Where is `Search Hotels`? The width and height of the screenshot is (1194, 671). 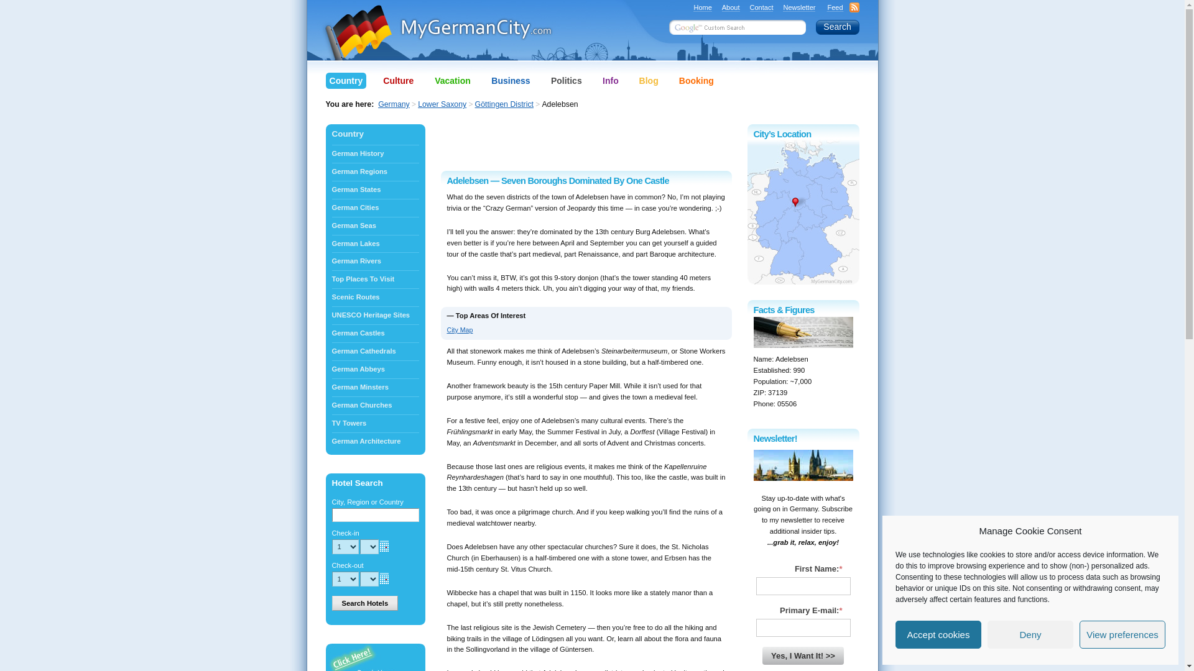
Search Hotels is located at coordinates (365, 603).